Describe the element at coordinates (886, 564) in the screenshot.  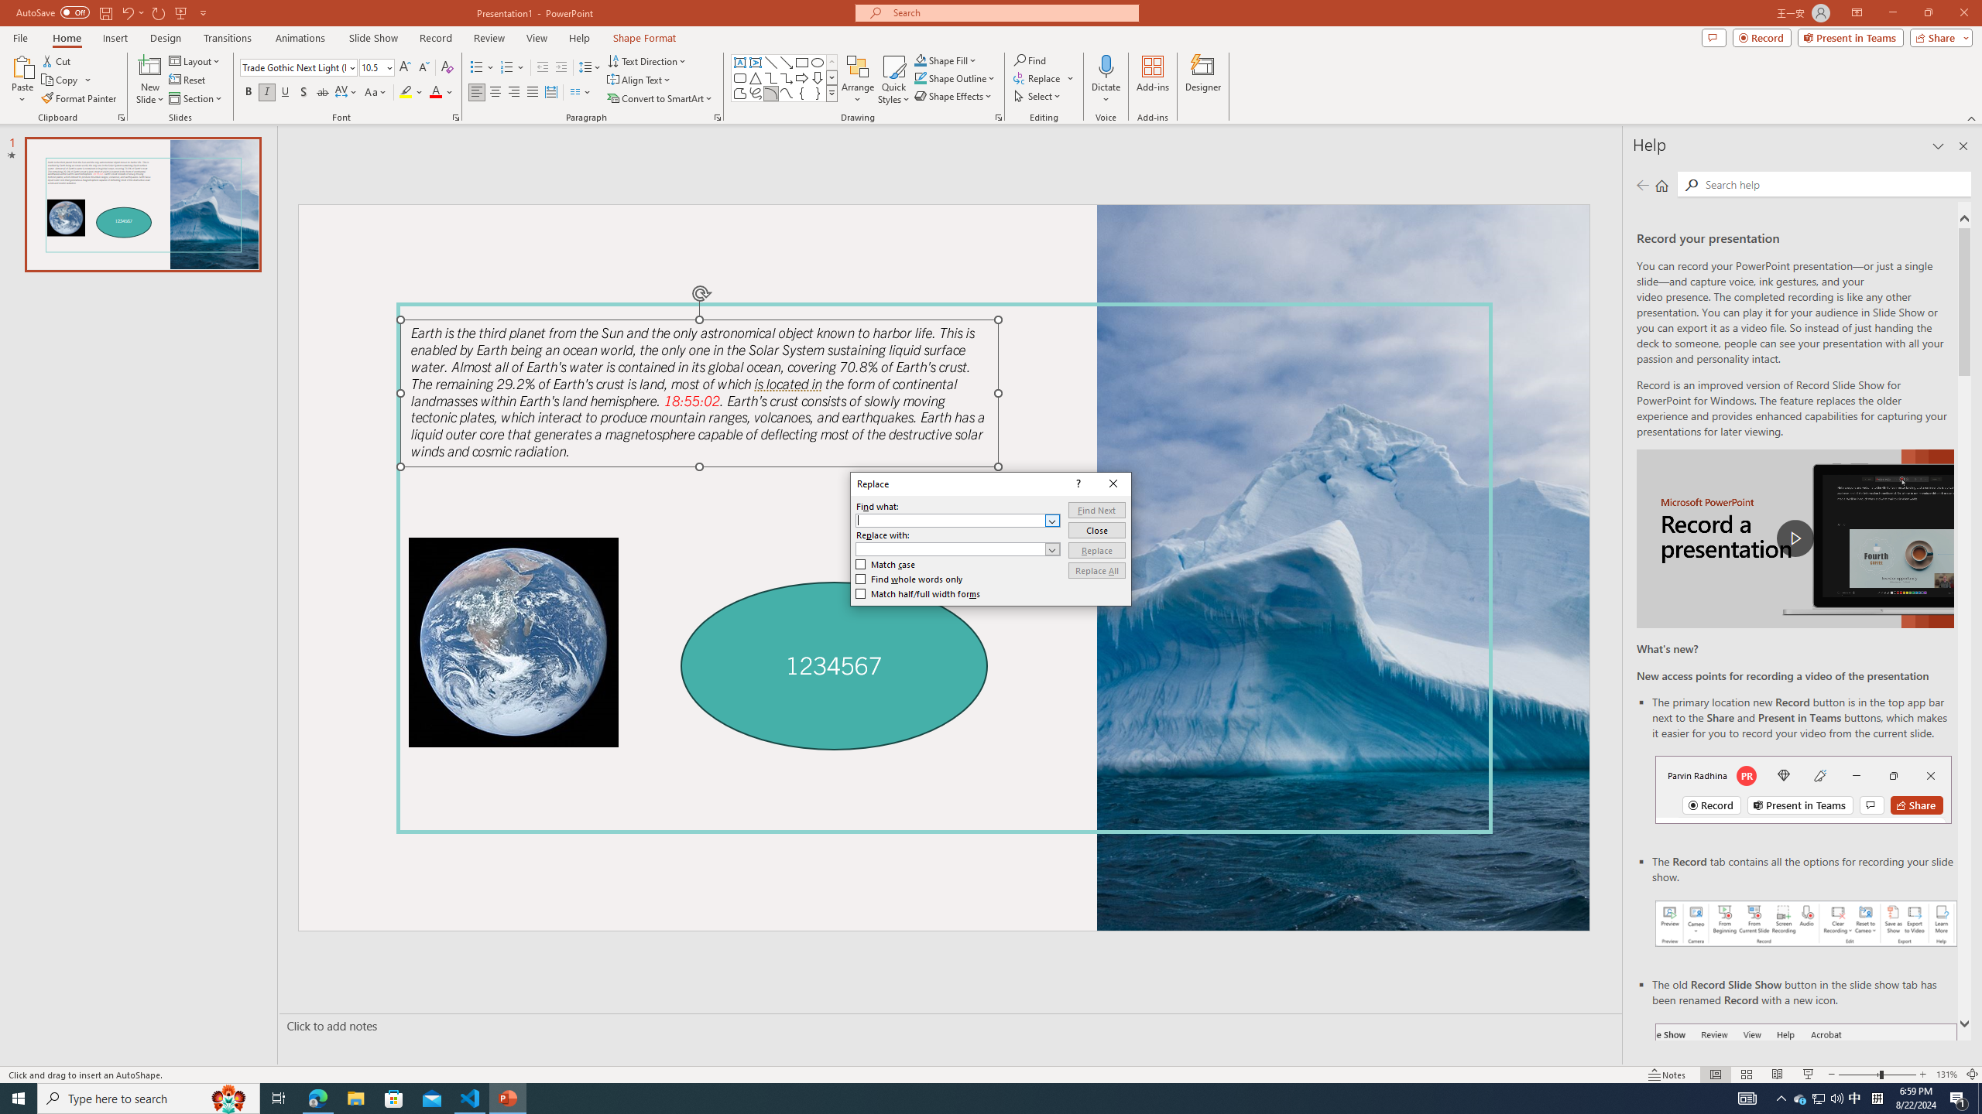
I see `Match case` at that location.